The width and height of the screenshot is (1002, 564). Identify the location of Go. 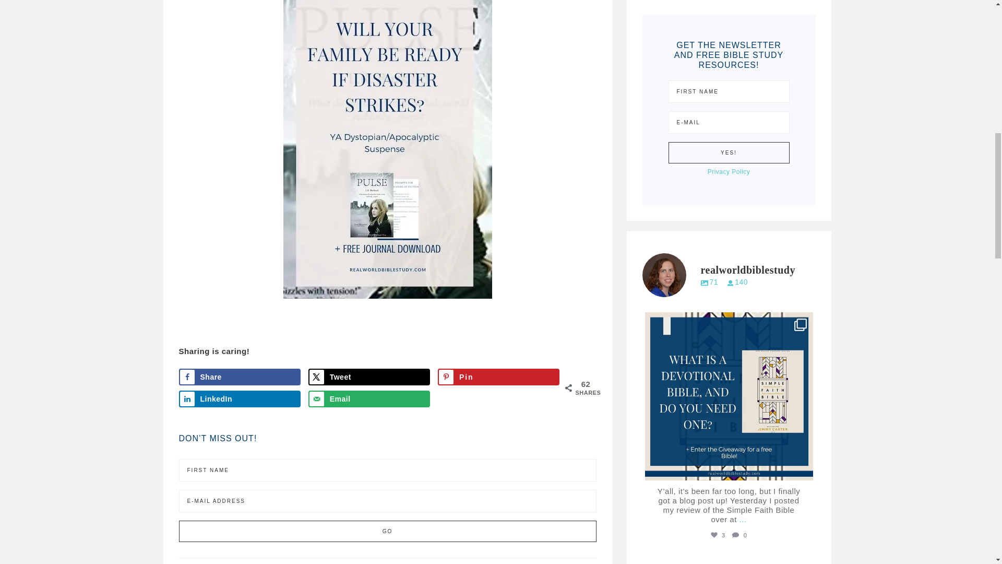
(387, 531).